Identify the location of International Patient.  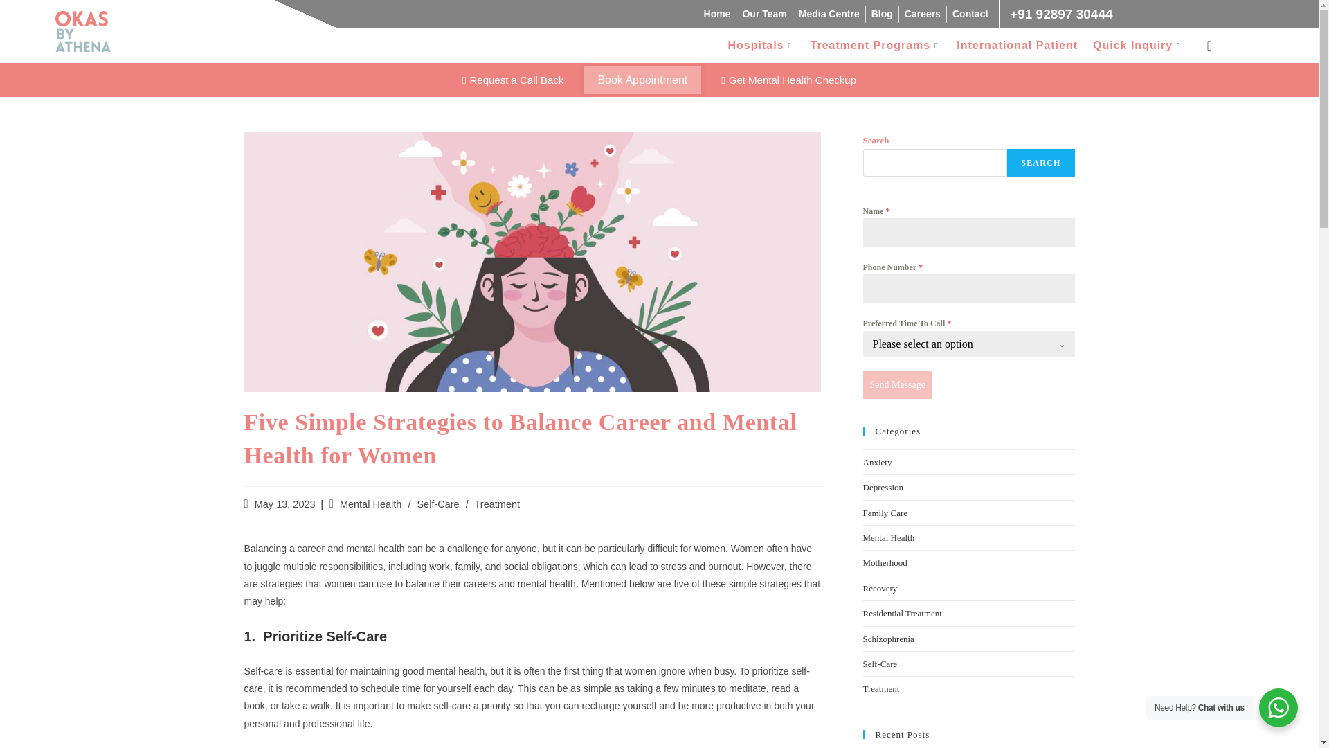
(1017, 46).